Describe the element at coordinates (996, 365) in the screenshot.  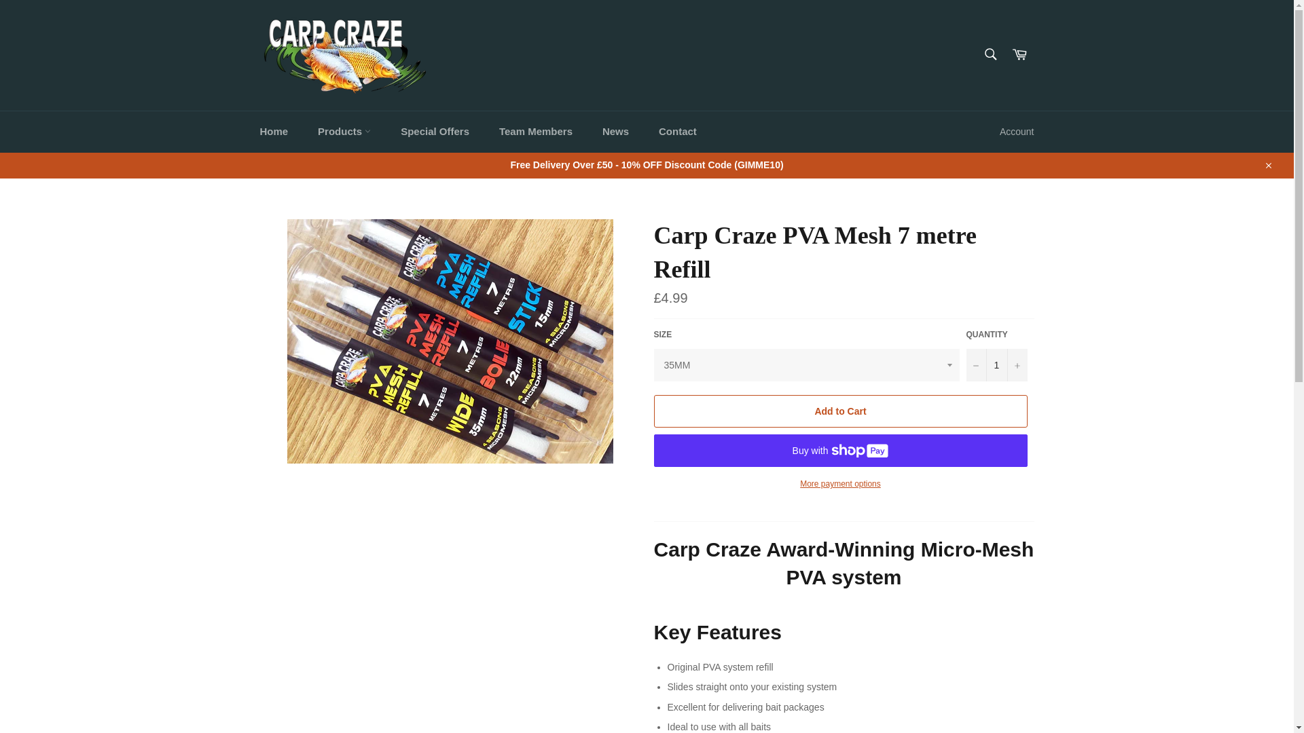
I see `1` at that location.